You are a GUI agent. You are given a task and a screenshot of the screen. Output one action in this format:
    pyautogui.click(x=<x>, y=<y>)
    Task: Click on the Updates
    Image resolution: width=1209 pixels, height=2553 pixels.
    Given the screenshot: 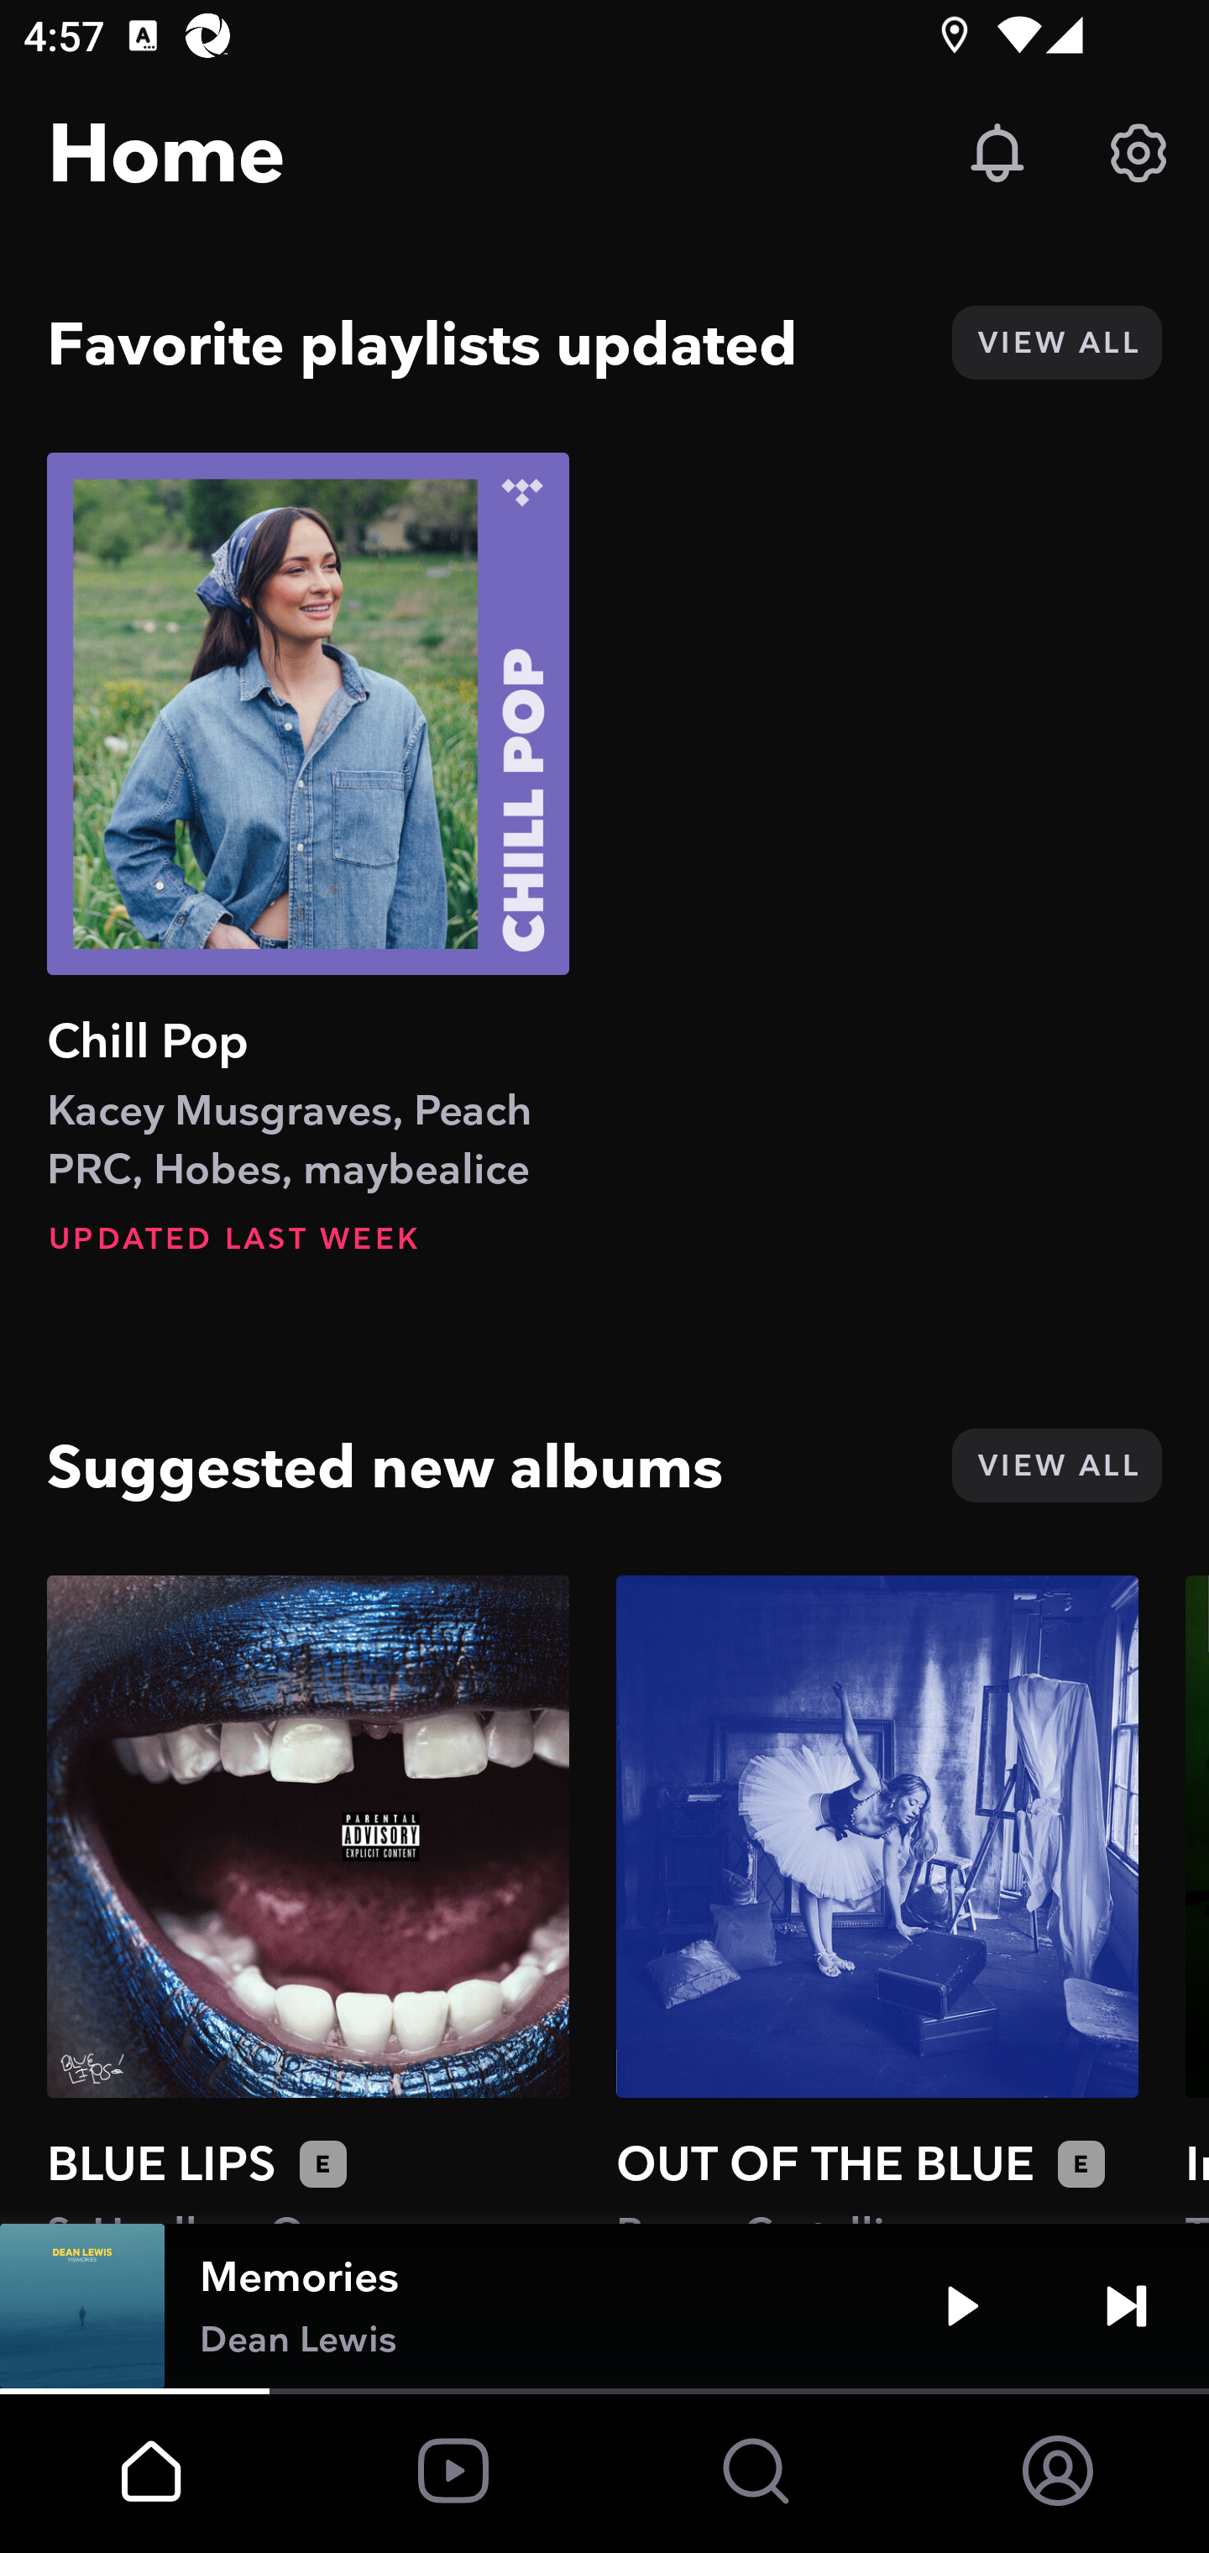 What is the action you would take?
    pyautogui.click(x=997, y=153)
    